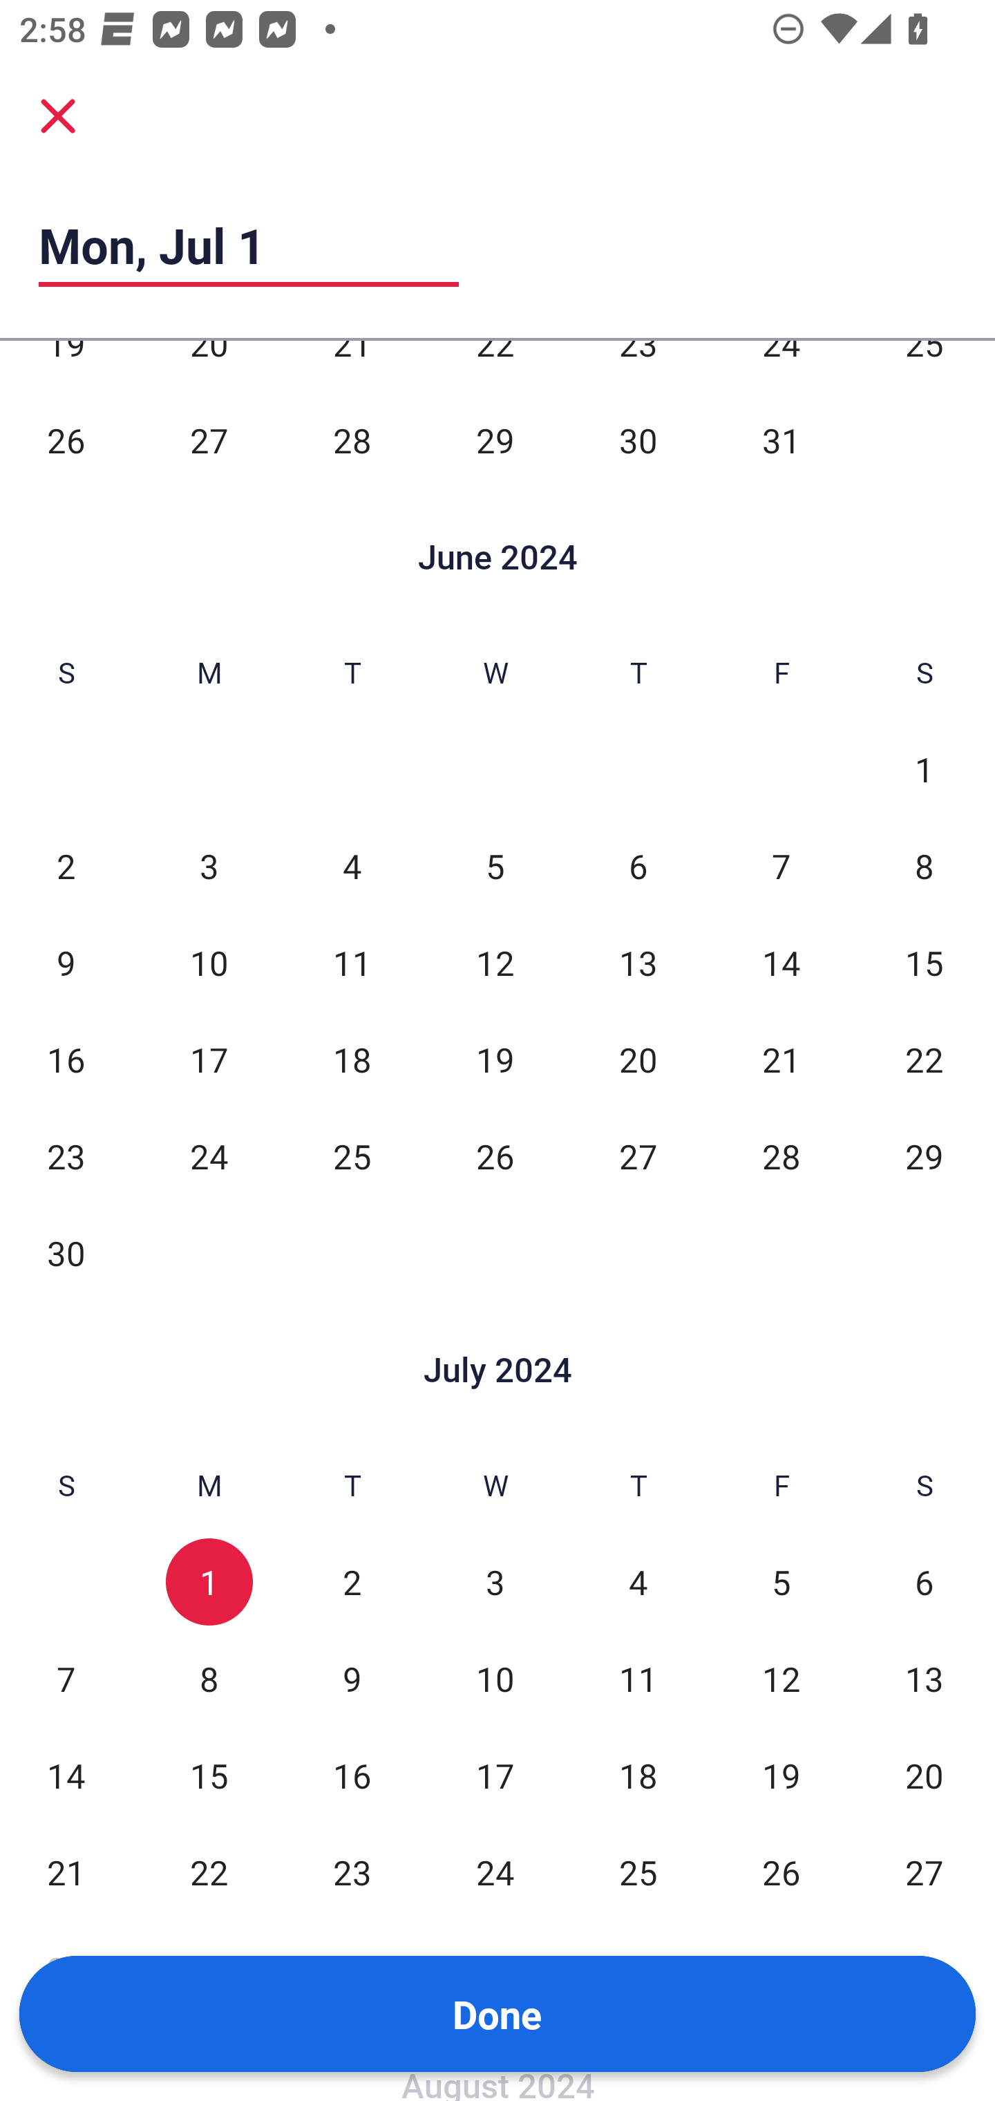 Image resolution: width=995 pixels, height=2101 pixels. Describe the element at coordinates (638, 865) in the screenshot. I see `6 Thu, Jun 6, Not Selected` at that location.